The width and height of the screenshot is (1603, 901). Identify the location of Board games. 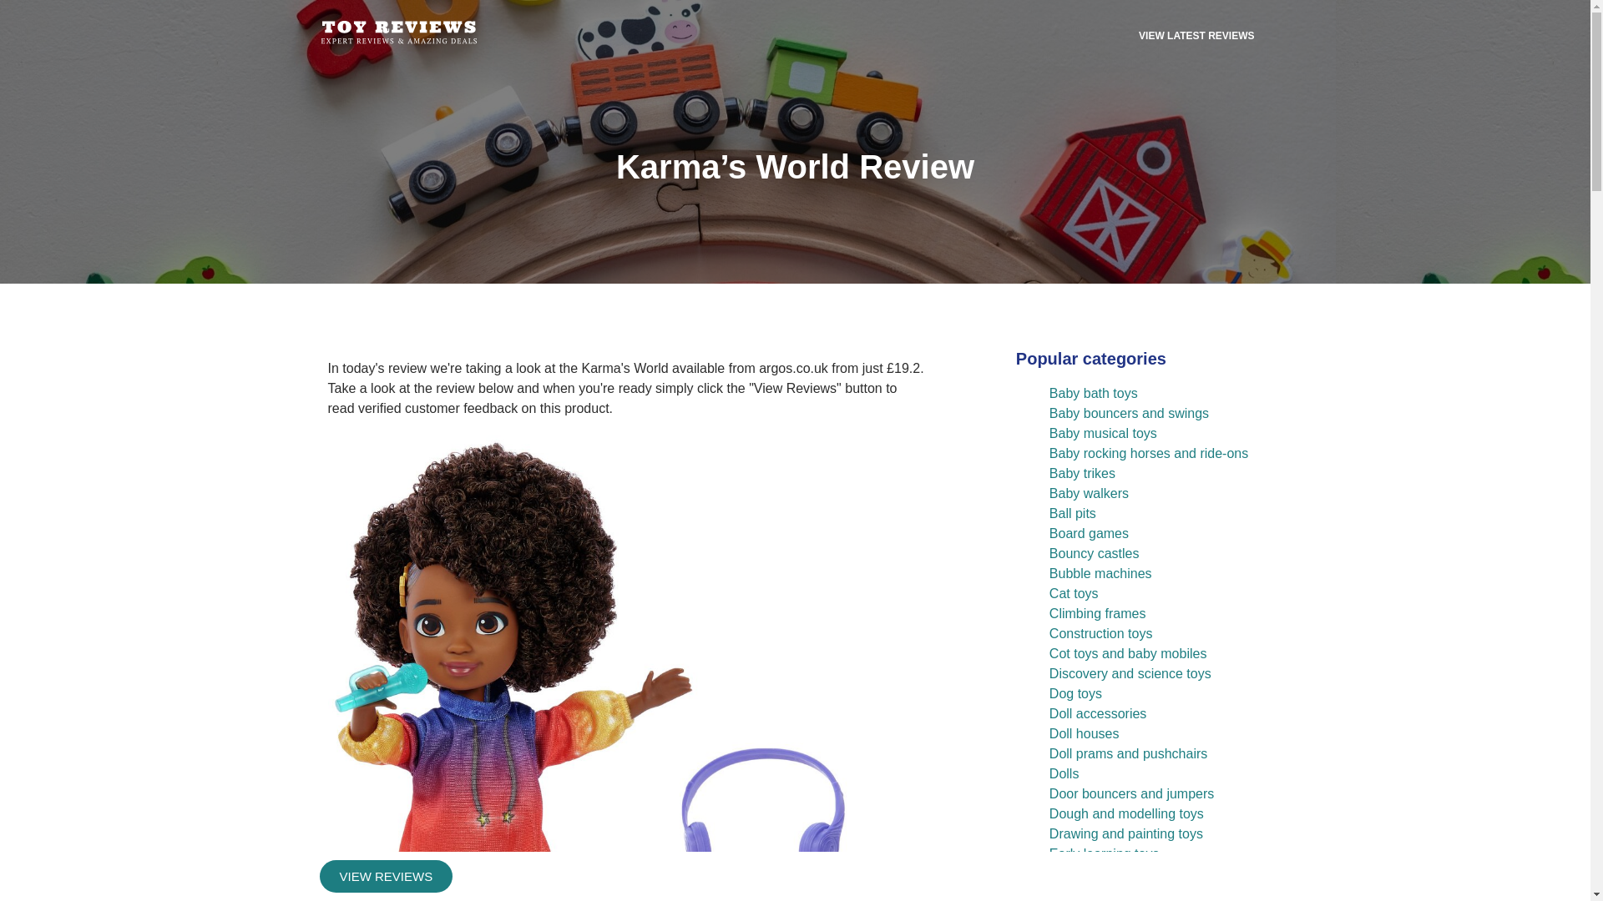
(1089, 533).